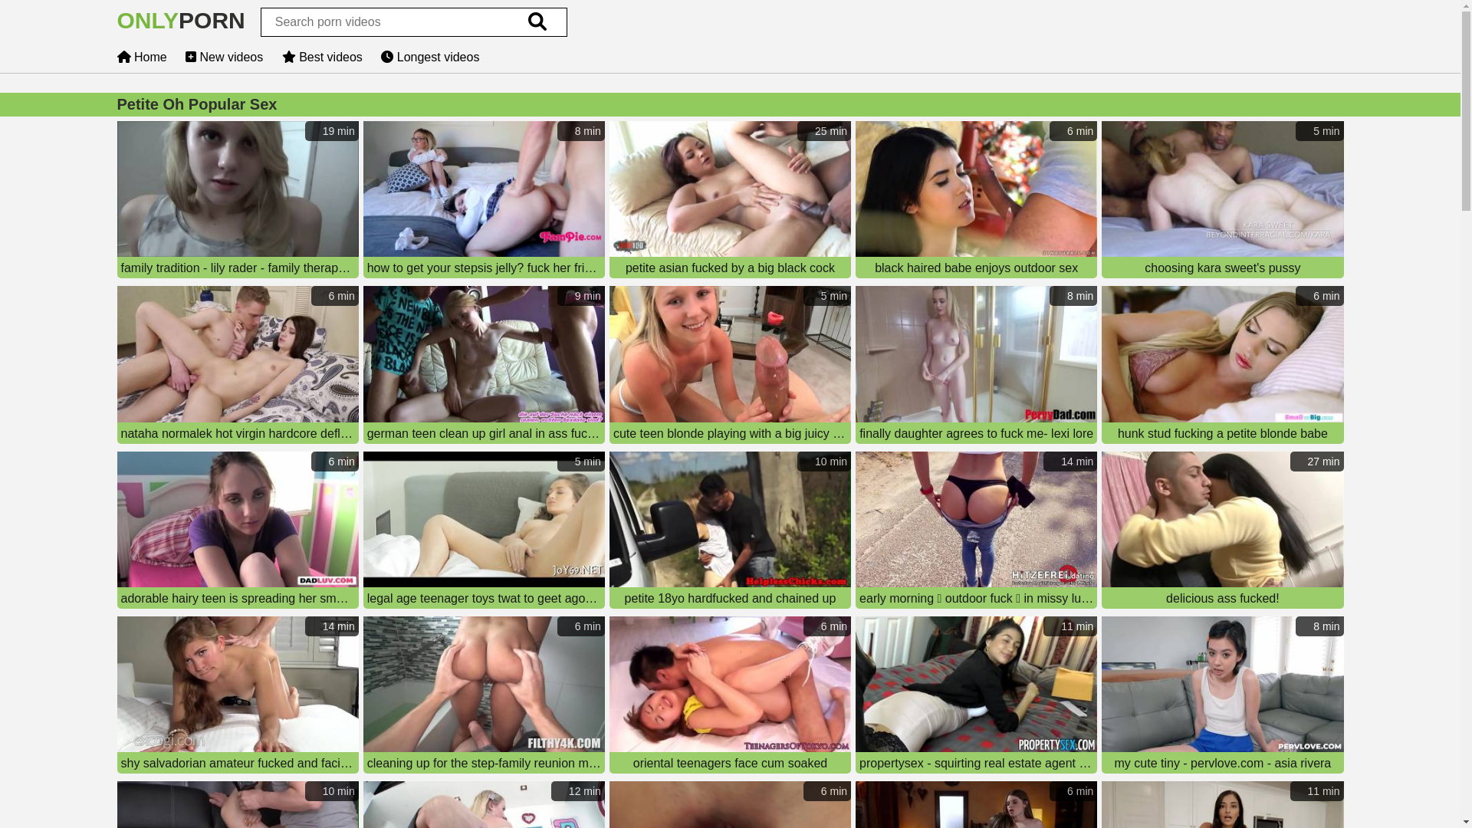 The image size is (1472, 828). Describe the element at coordinates (430, 57) in the screenshot. I see `Longest videos` at that location.